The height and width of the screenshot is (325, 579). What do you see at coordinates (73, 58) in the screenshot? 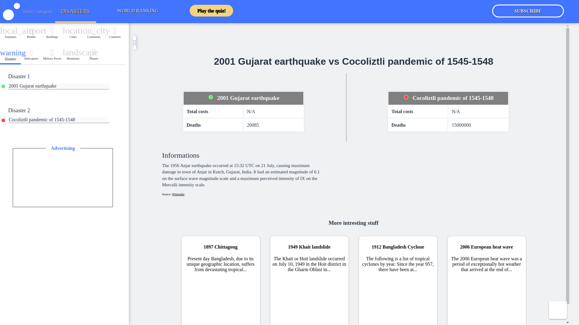
I see `2001 Gujarat earthquake` at bounding box center [73, 58].